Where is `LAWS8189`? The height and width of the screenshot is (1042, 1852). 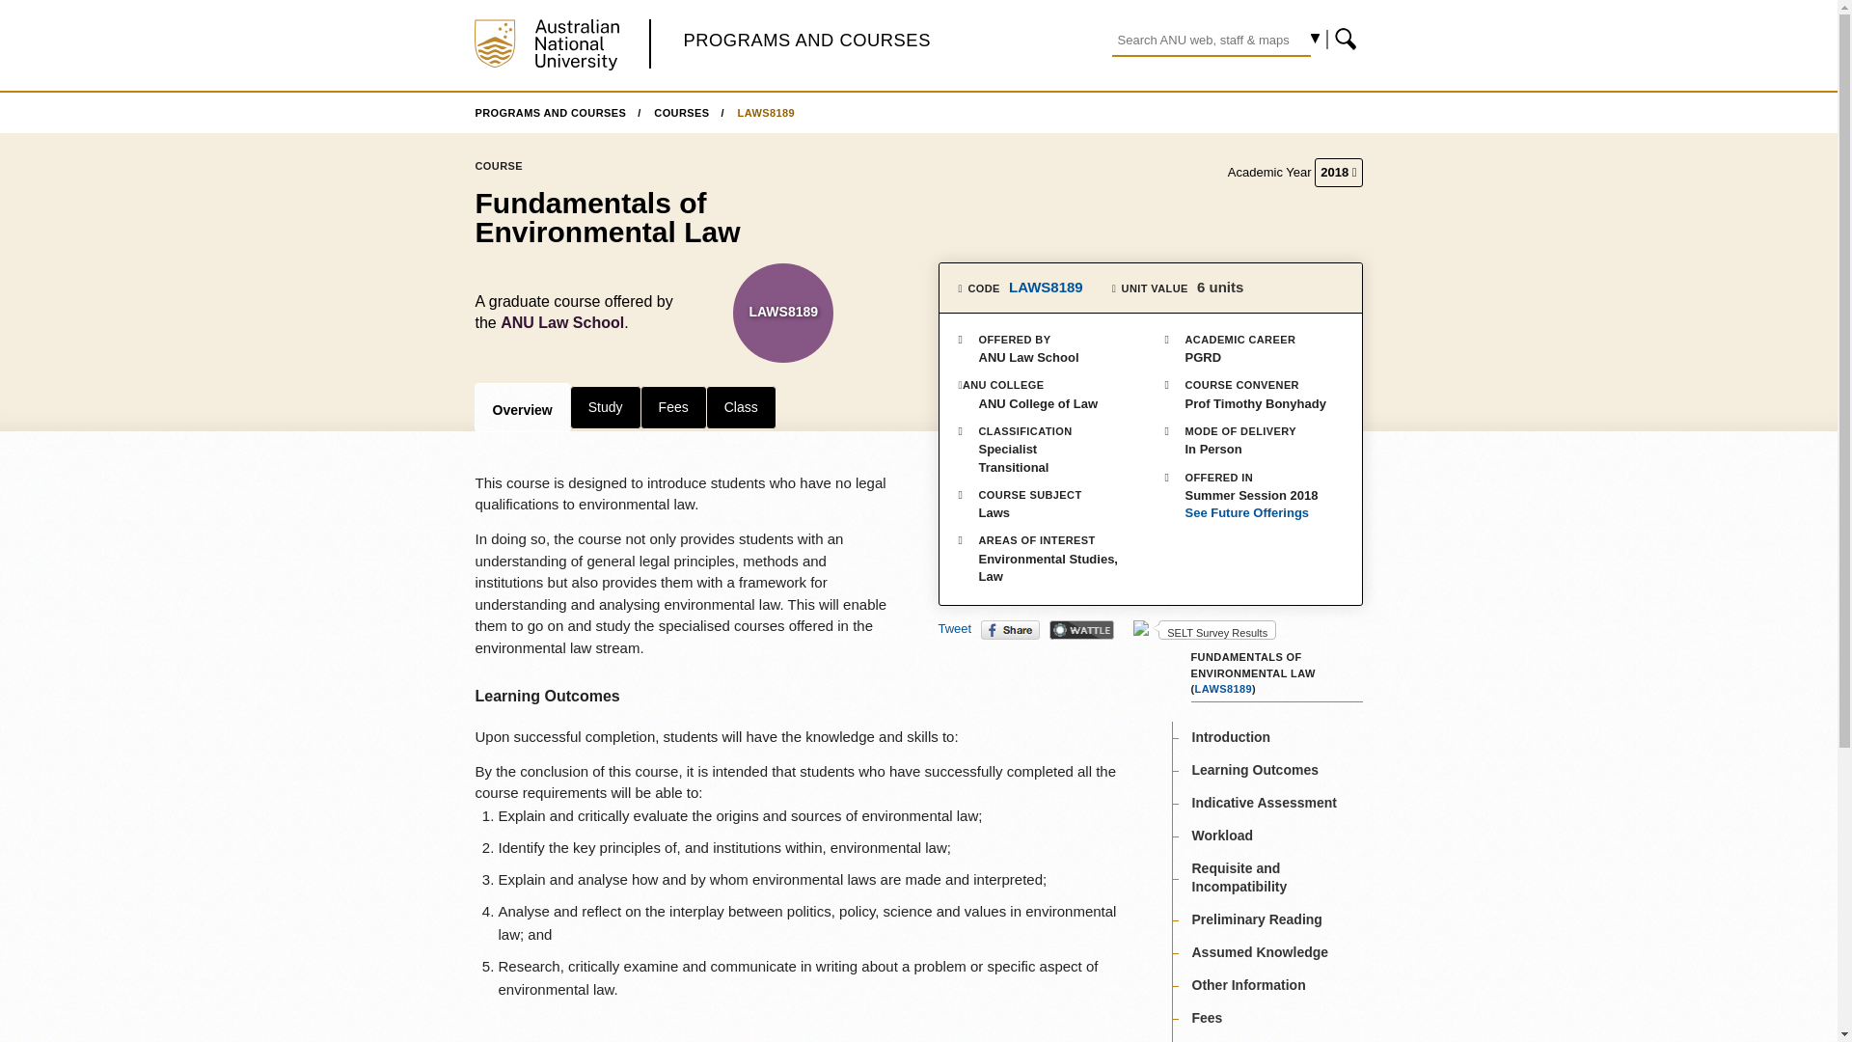 LAWS8189 is located at coordinates (1046, 287).